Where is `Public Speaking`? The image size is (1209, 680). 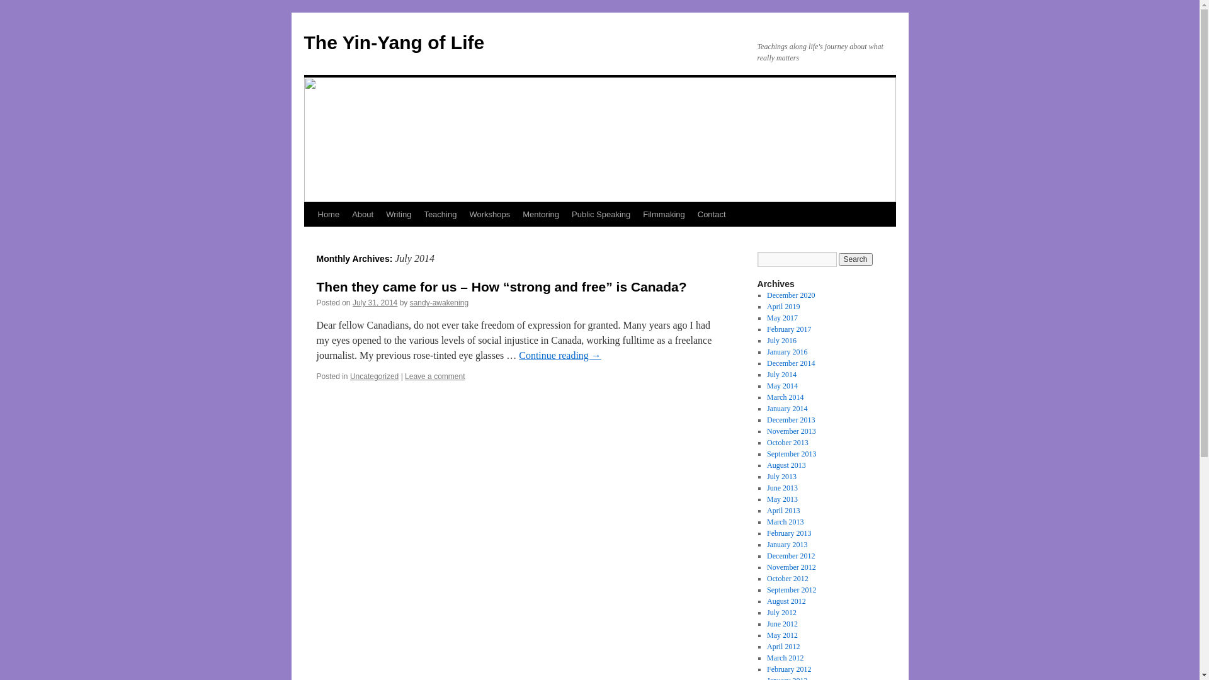
Public Speaking is located at coordinates (601, 215).